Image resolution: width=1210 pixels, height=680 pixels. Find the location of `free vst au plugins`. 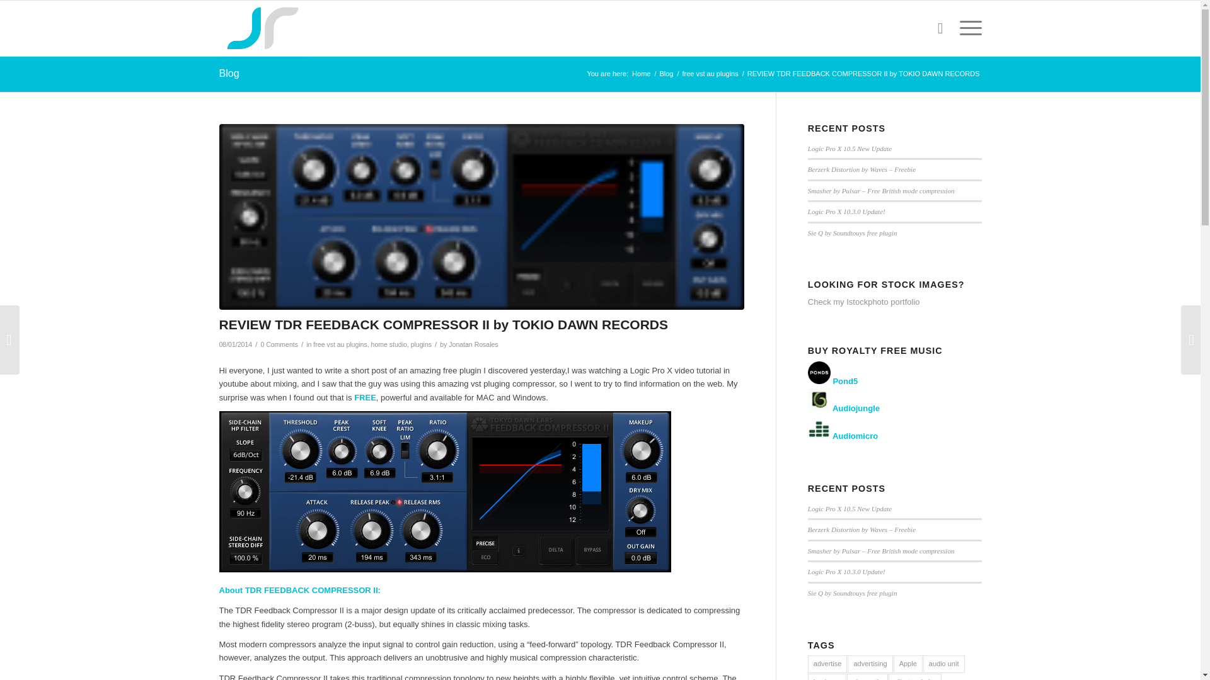

free vst au plugins is located at coordinates (340, 344).